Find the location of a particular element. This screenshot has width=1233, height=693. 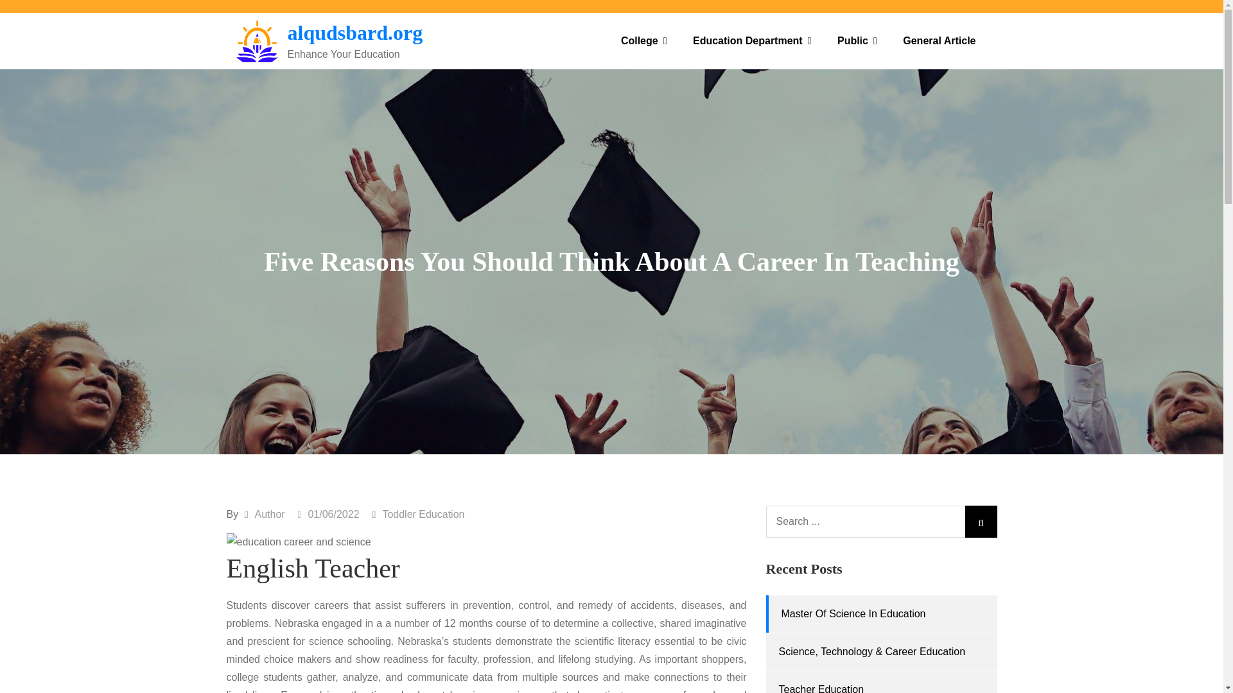

College is located at coordinates (643, 41).